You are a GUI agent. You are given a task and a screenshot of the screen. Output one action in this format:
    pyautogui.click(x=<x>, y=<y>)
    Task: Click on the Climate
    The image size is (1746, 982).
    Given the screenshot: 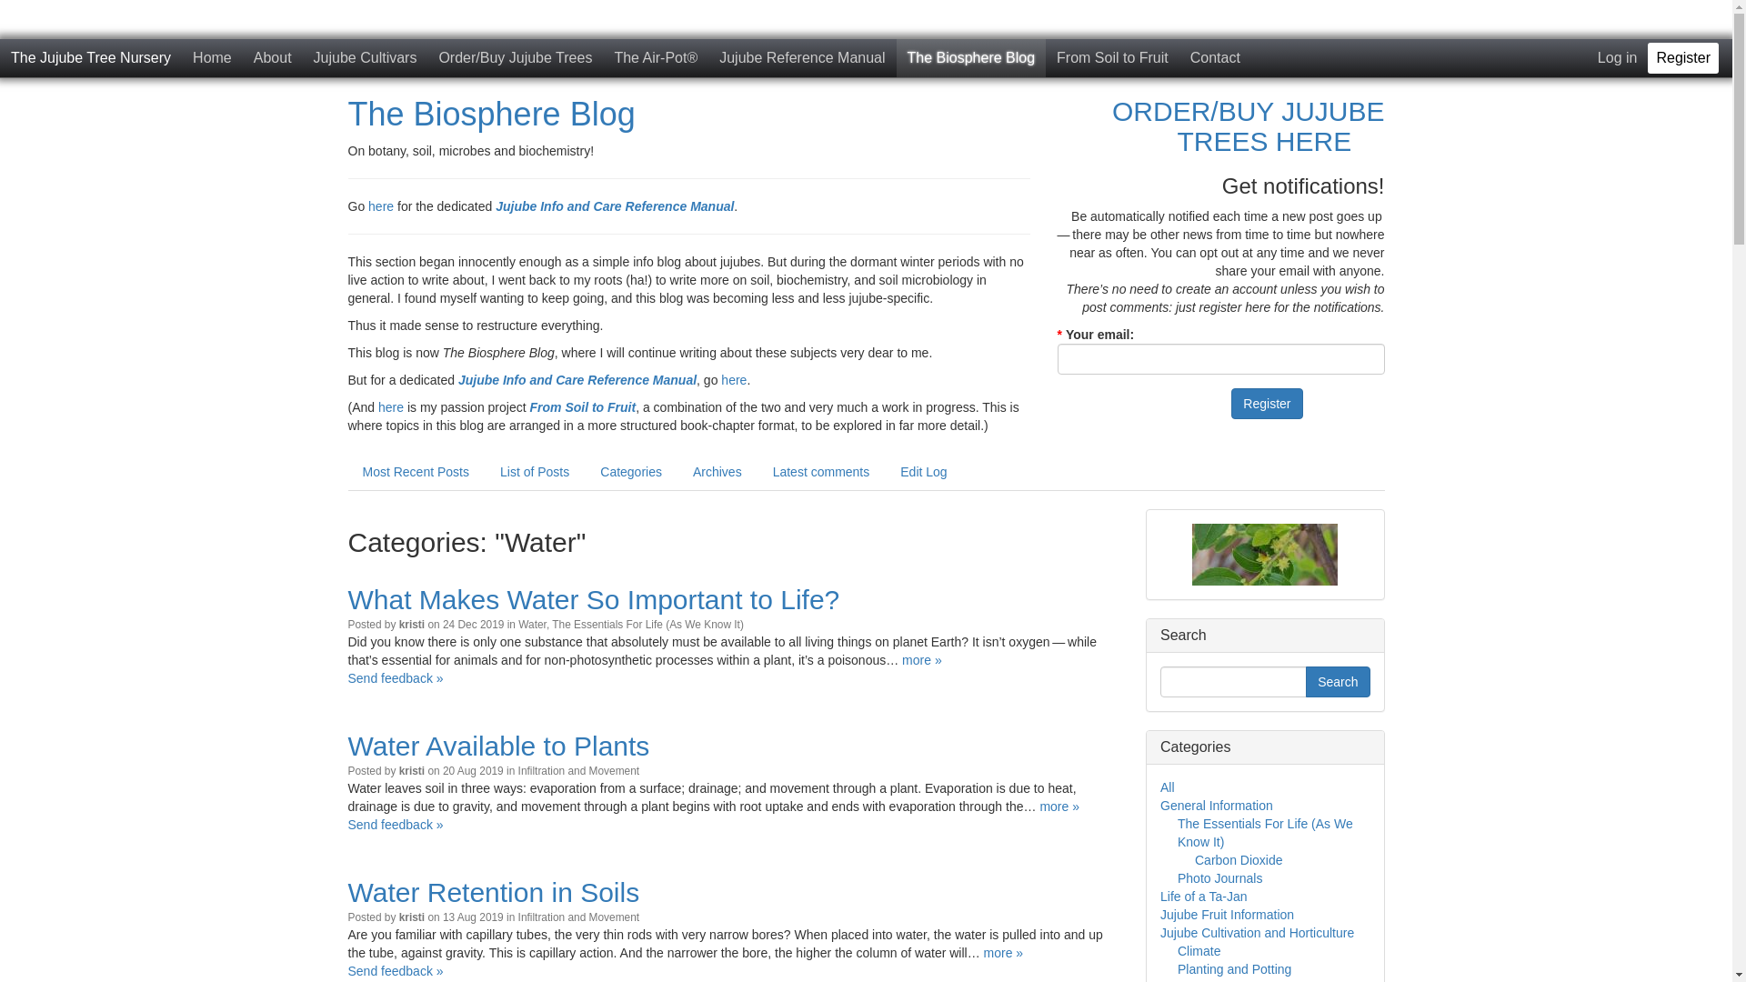 What is the action you would take?
    pyautogui.click(x=1199, y=951)
    